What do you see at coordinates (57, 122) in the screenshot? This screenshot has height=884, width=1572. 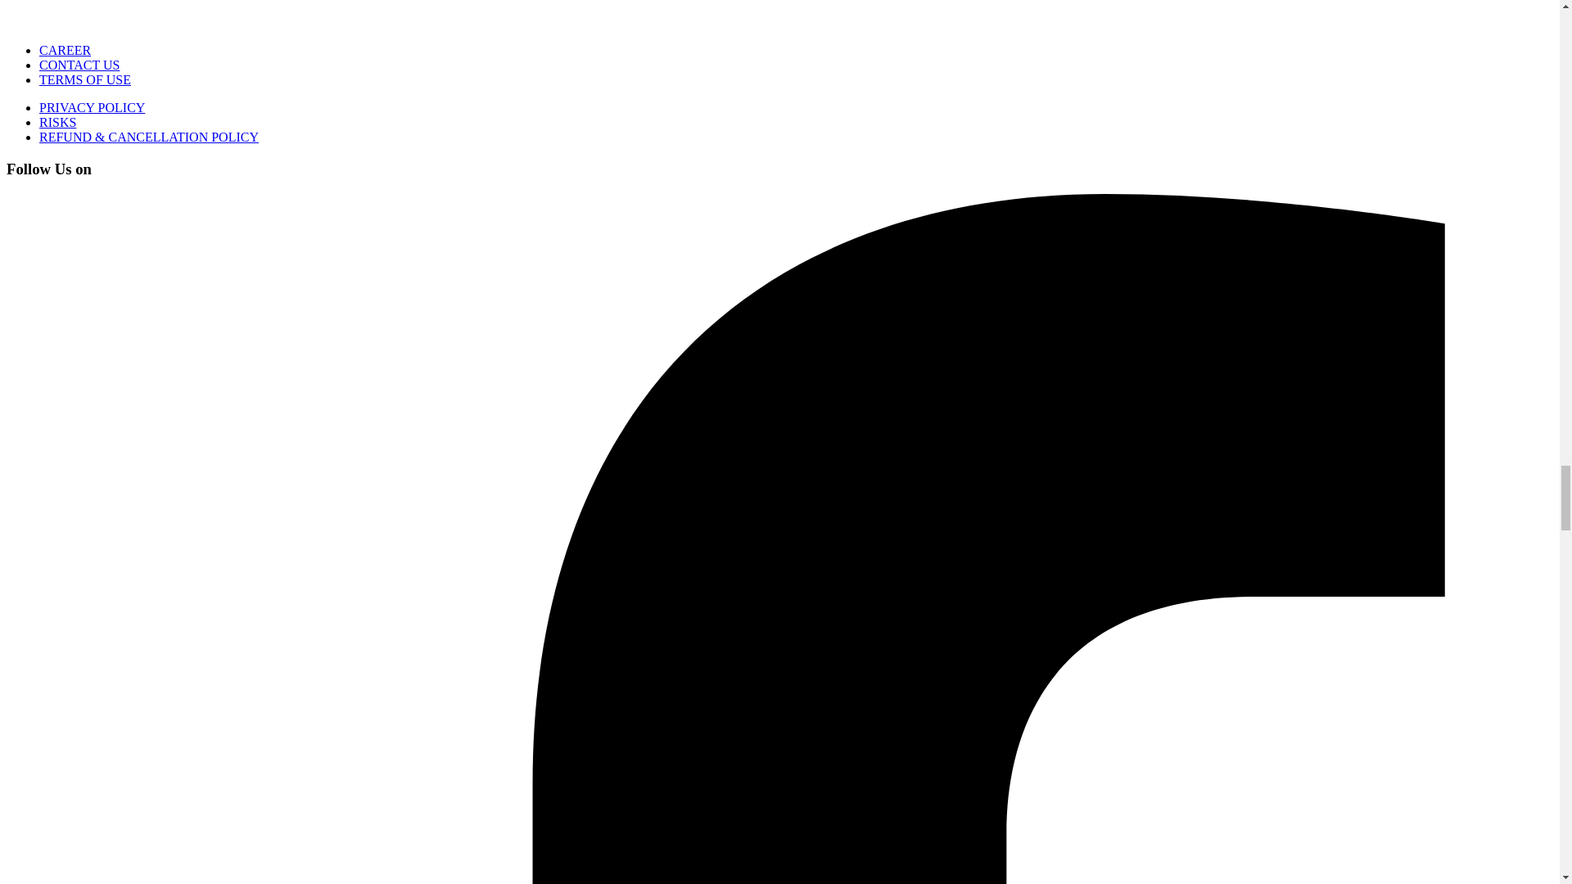 I see `RISKS` at bounding box center [57, 122].